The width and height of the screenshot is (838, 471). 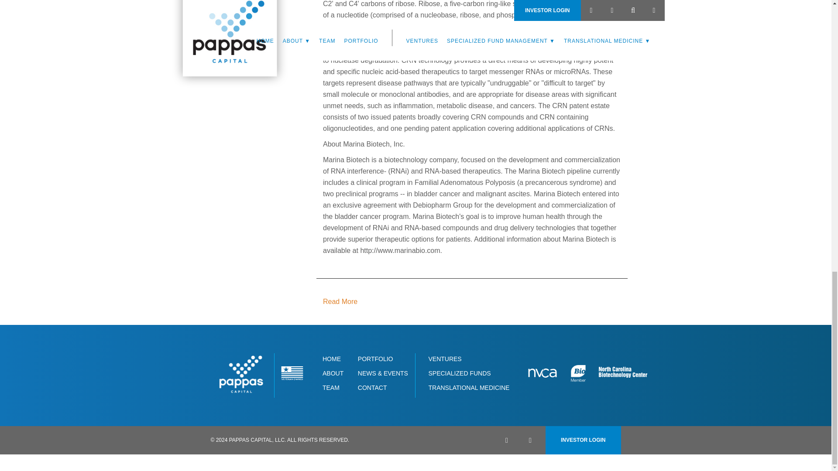 I want to click on TEAM, so click(x=331, y=388).